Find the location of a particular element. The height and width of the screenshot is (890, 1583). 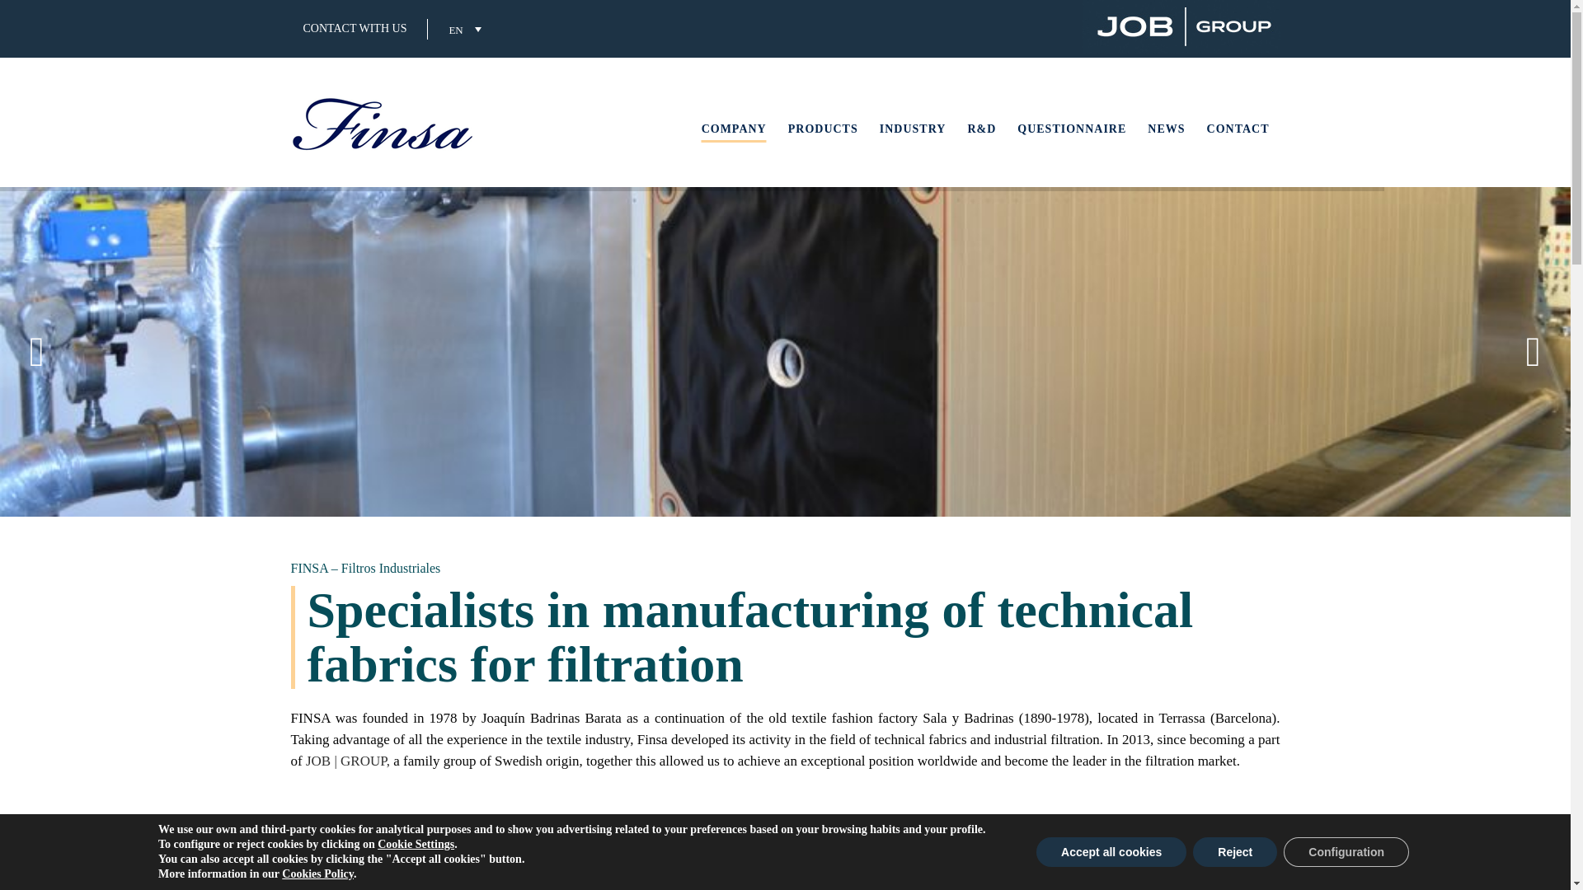

EN is located at coordinates (464, 28).